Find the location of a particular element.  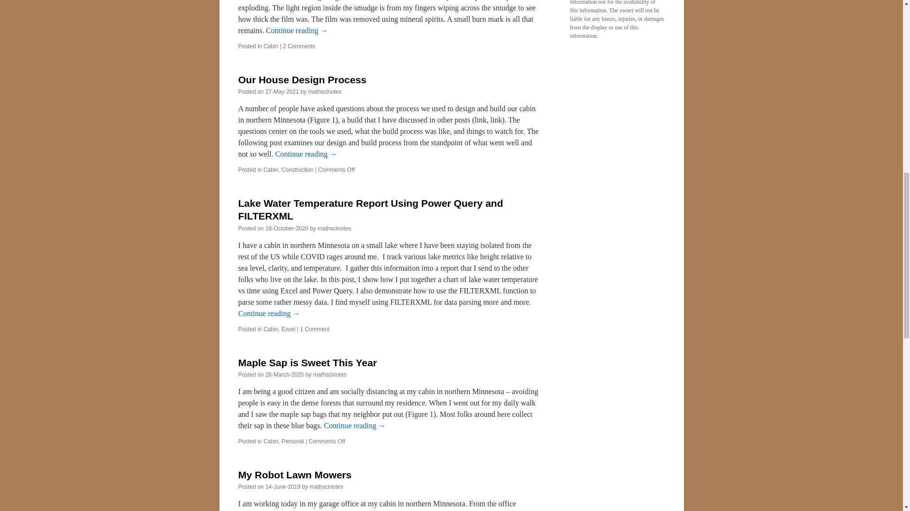

10:30 pm is located at coordinates (282, 91).